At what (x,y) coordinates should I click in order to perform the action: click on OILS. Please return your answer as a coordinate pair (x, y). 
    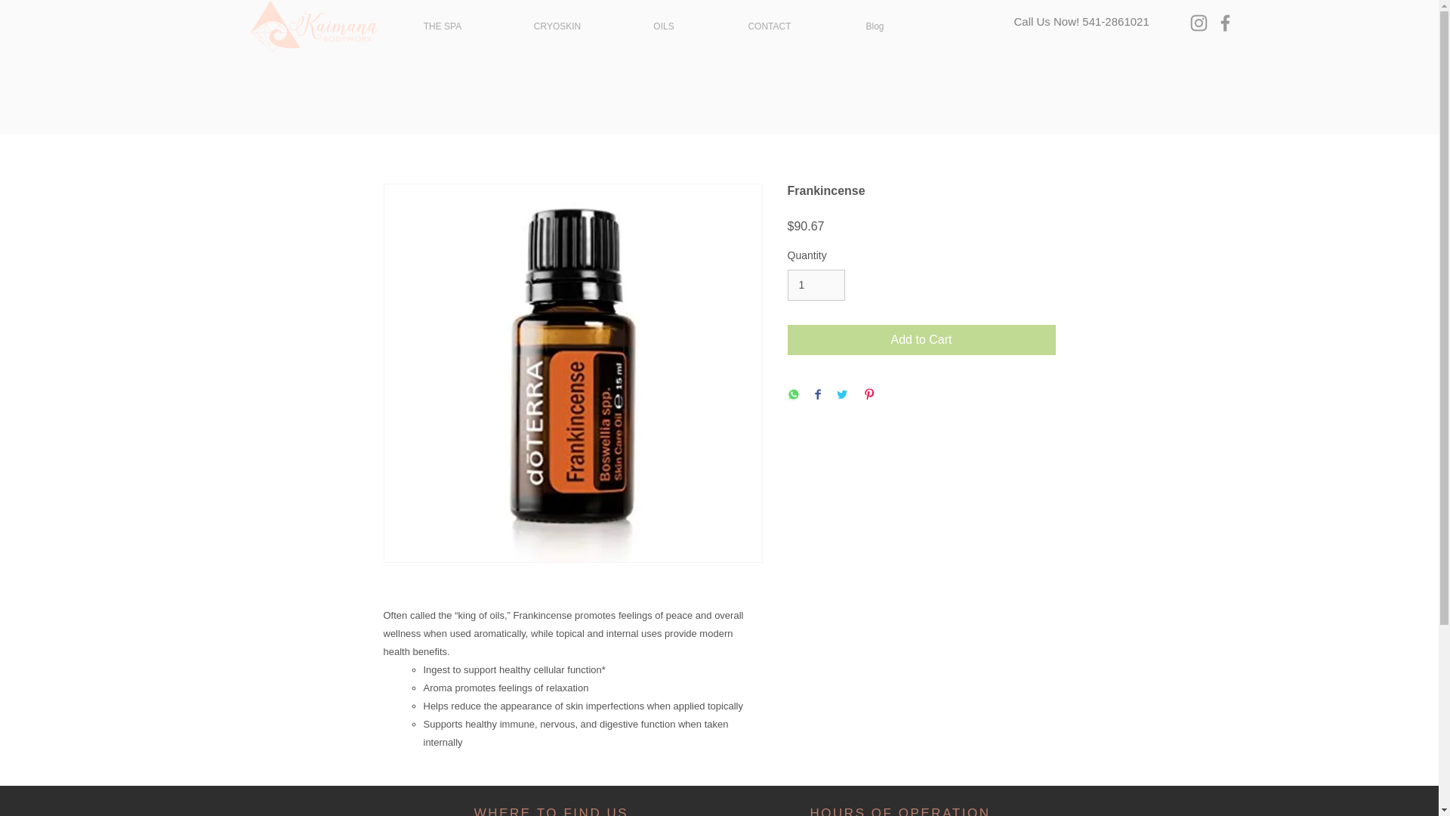
    Looking at the image, I should click on (663, 26).